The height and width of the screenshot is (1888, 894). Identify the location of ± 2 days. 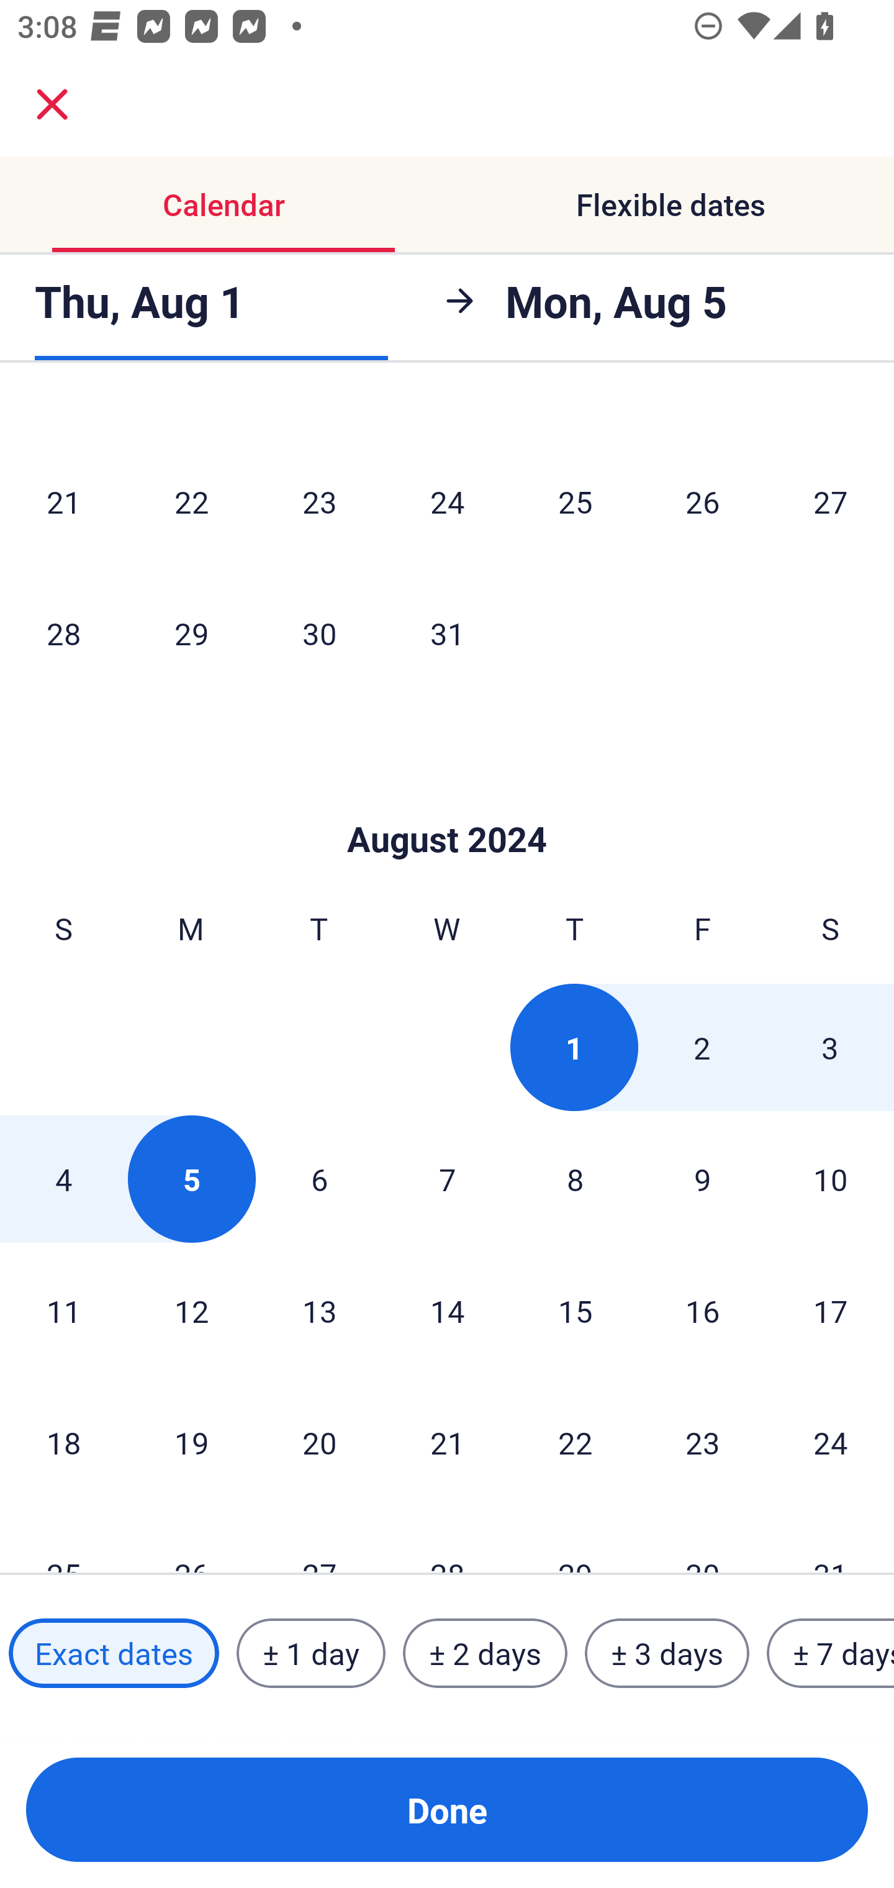
(485, 1653).